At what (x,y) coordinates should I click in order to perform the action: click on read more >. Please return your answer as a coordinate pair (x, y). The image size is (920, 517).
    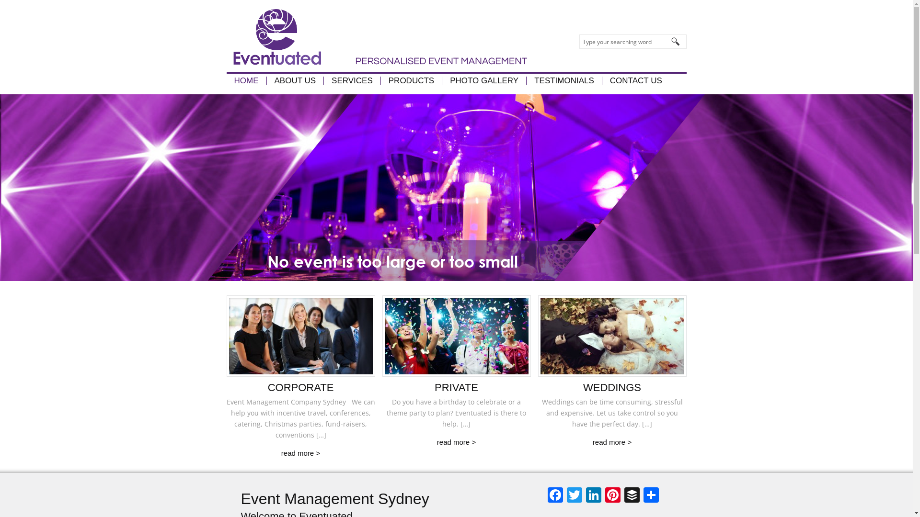
    Looking at the image, I should click on (612, 442).